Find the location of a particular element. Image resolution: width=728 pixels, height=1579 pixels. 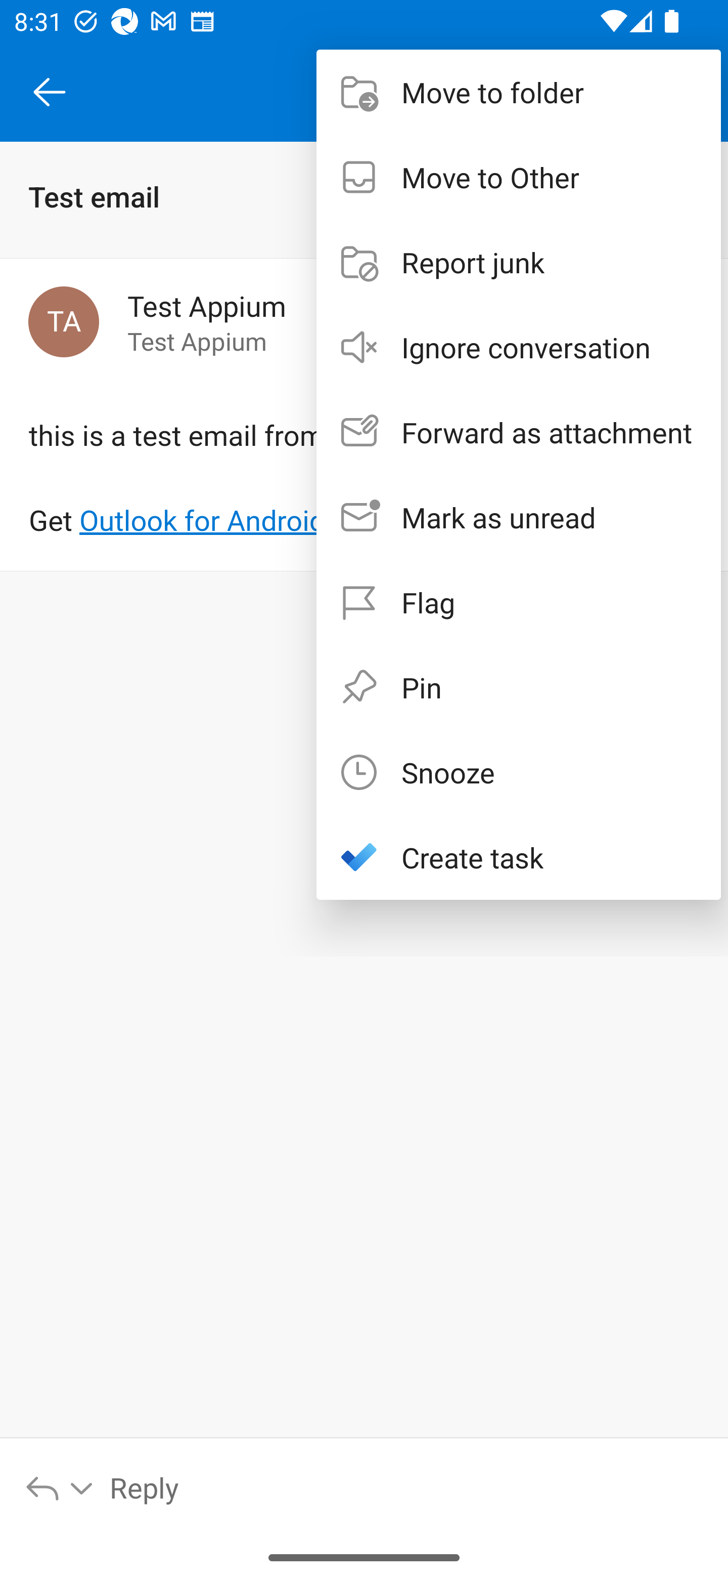

Ignore conversation is located at coordinates (519, 347).